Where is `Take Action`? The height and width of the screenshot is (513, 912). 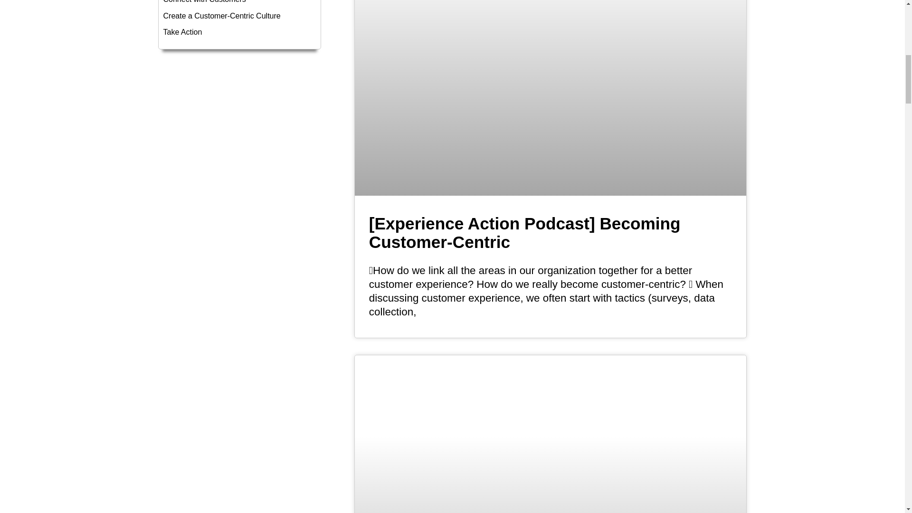
Take Action is located at coordinates (239, 32).